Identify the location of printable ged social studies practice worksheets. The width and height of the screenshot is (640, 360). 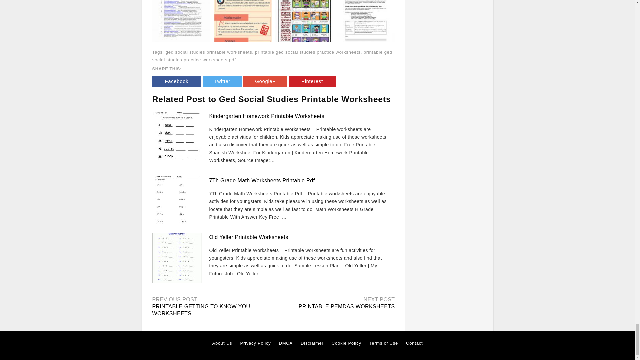
(308, 52).